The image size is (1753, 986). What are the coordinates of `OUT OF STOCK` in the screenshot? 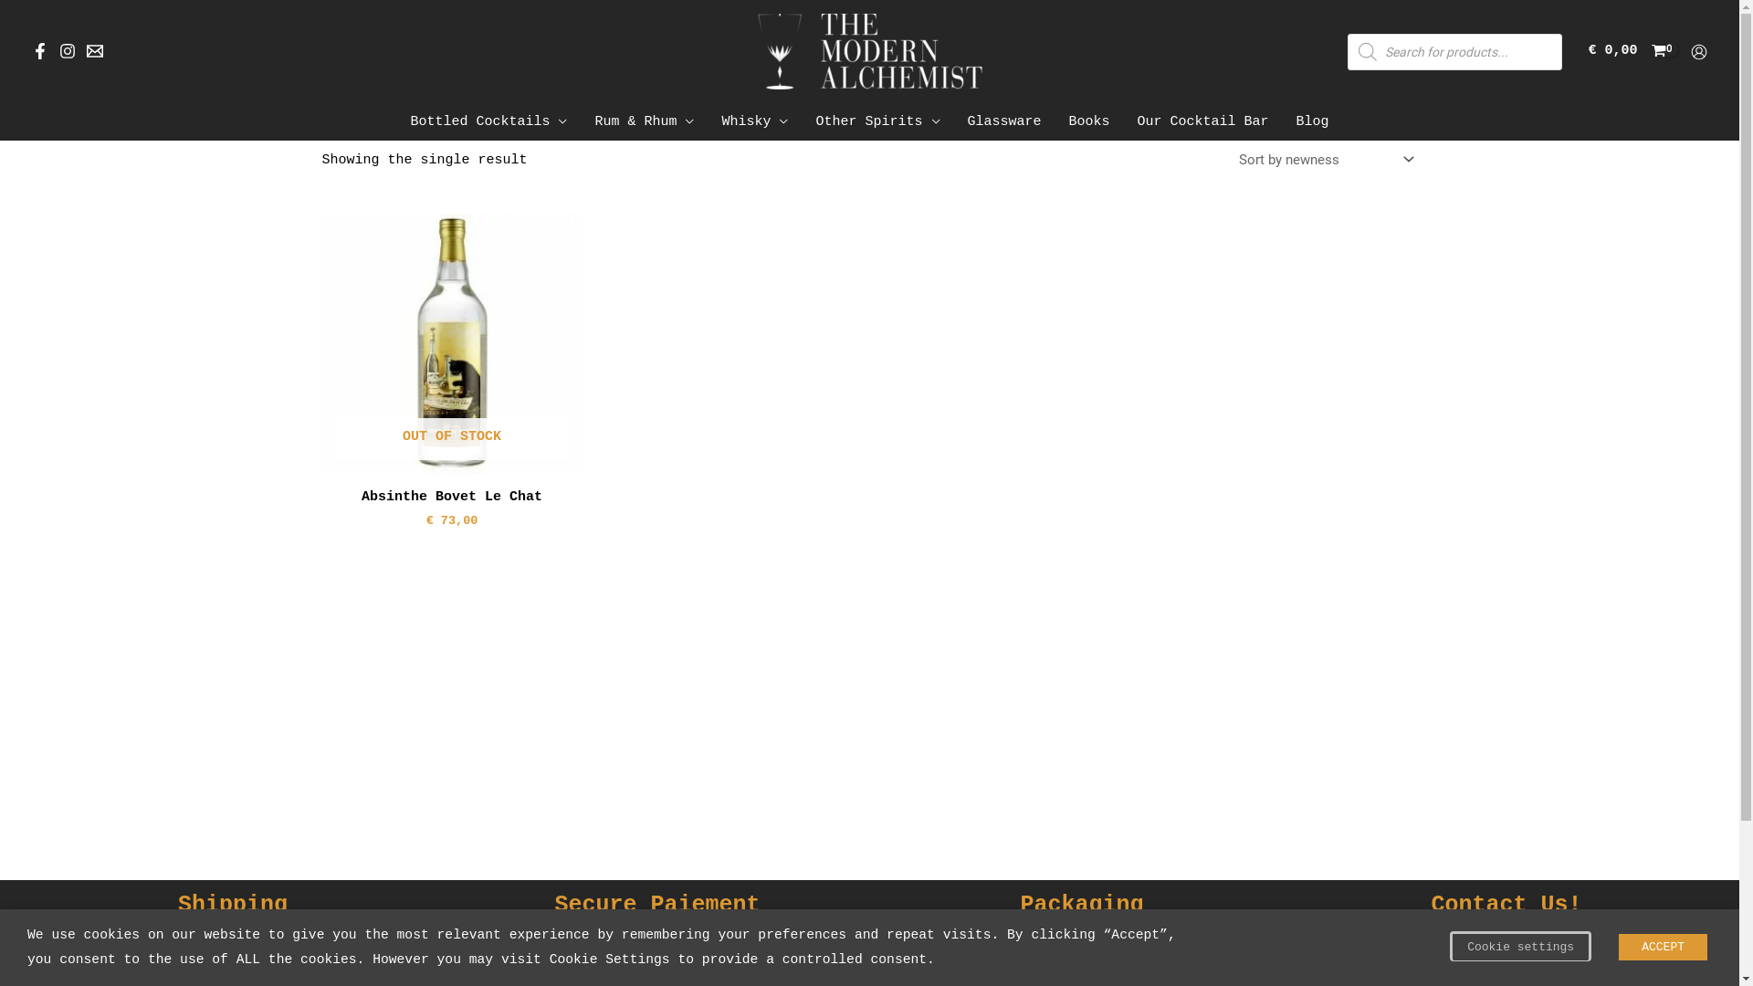 It's located at (451, 343).